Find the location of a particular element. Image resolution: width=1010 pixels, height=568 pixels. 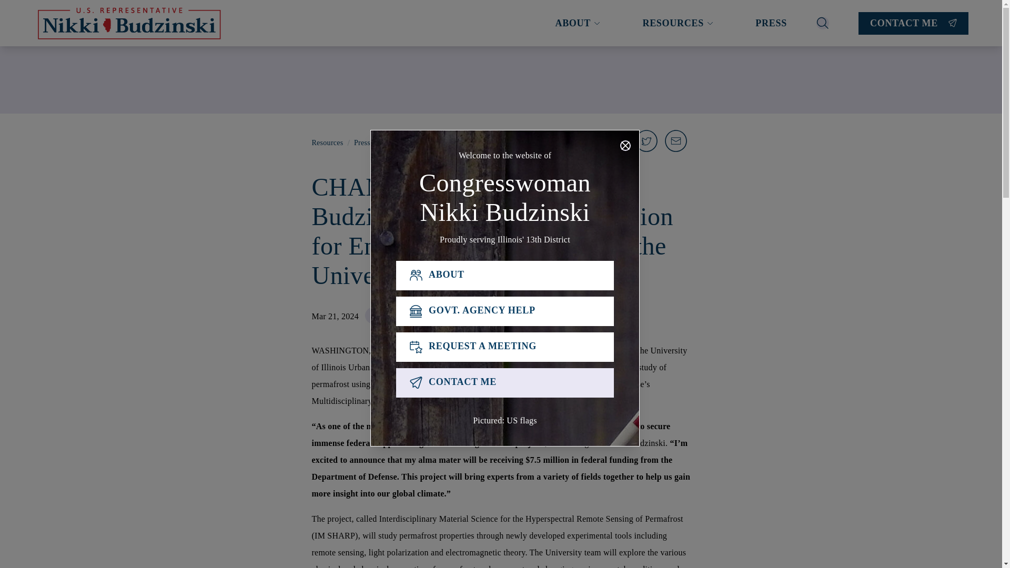

ABOUT is located at coordinates (505, 275).